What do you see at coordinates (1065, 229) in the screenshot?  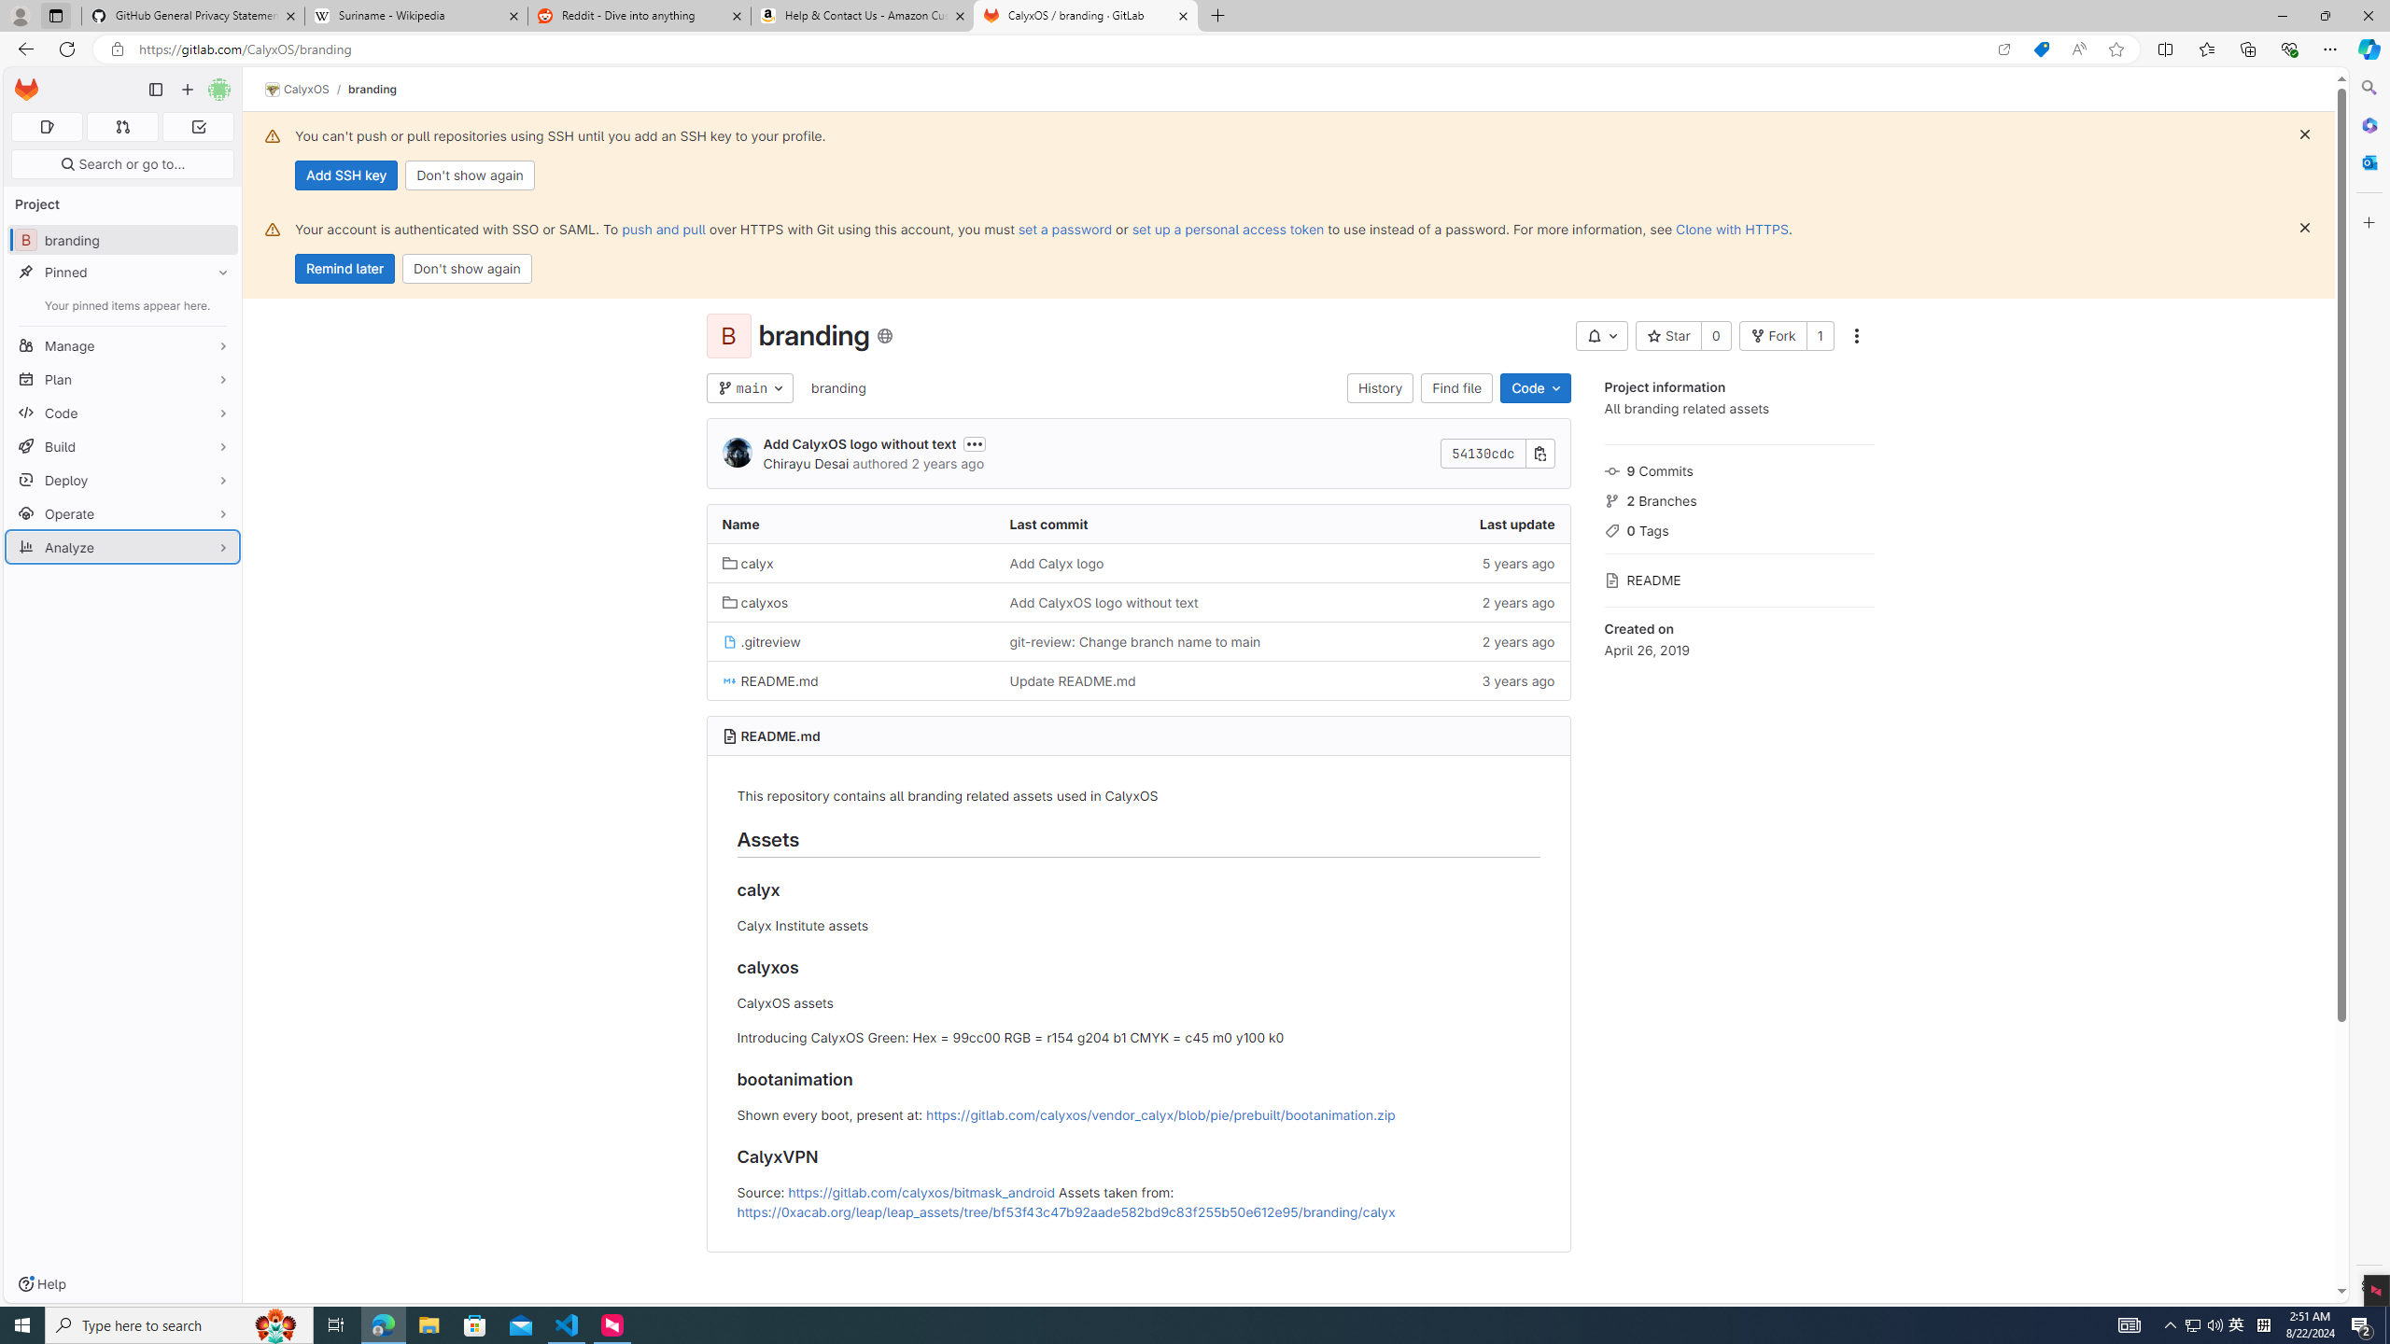 I see `set a password` at bounding box center [1065, 229].